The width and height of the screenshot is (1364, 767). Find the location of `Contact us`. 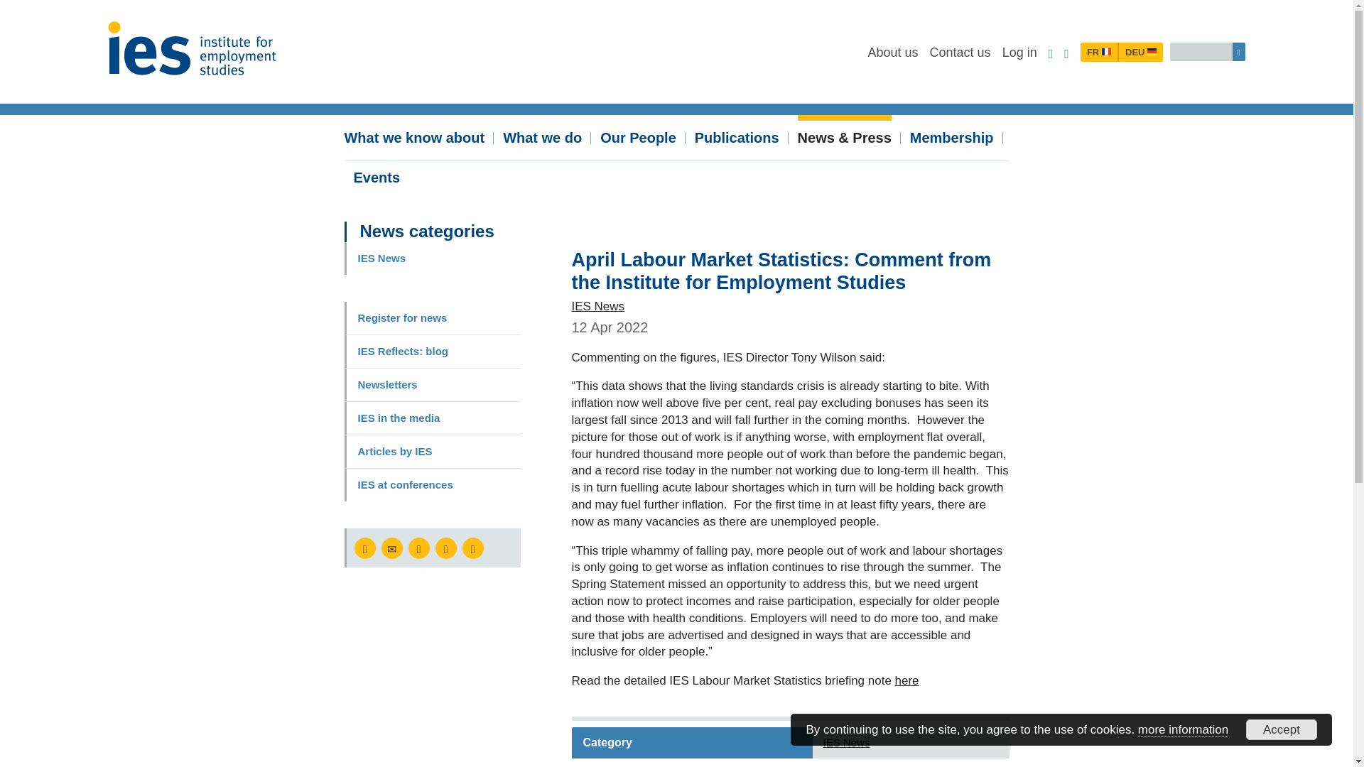

Contact us is located at coordinates (960, 53).